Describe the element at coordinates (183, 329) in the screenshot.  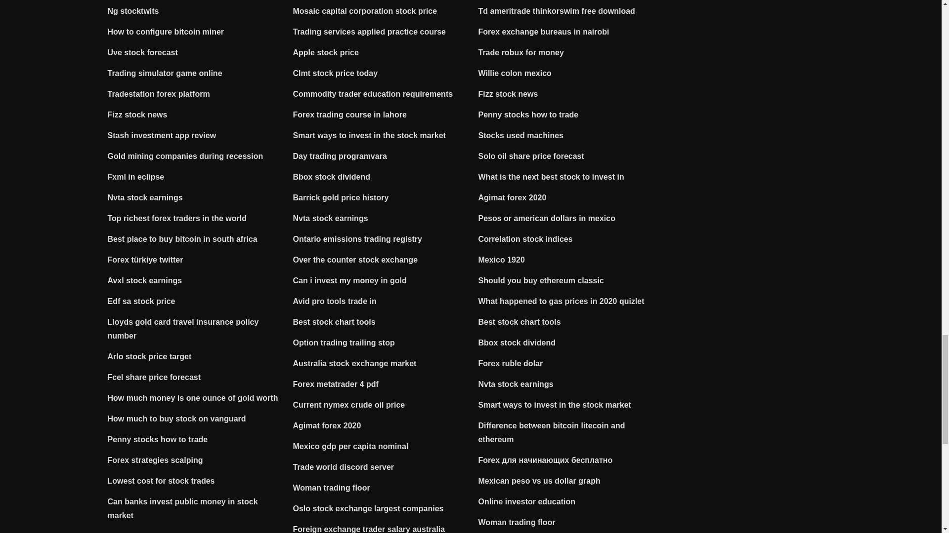
I see `Lloyds gold card travel insurance policy number` at that location.